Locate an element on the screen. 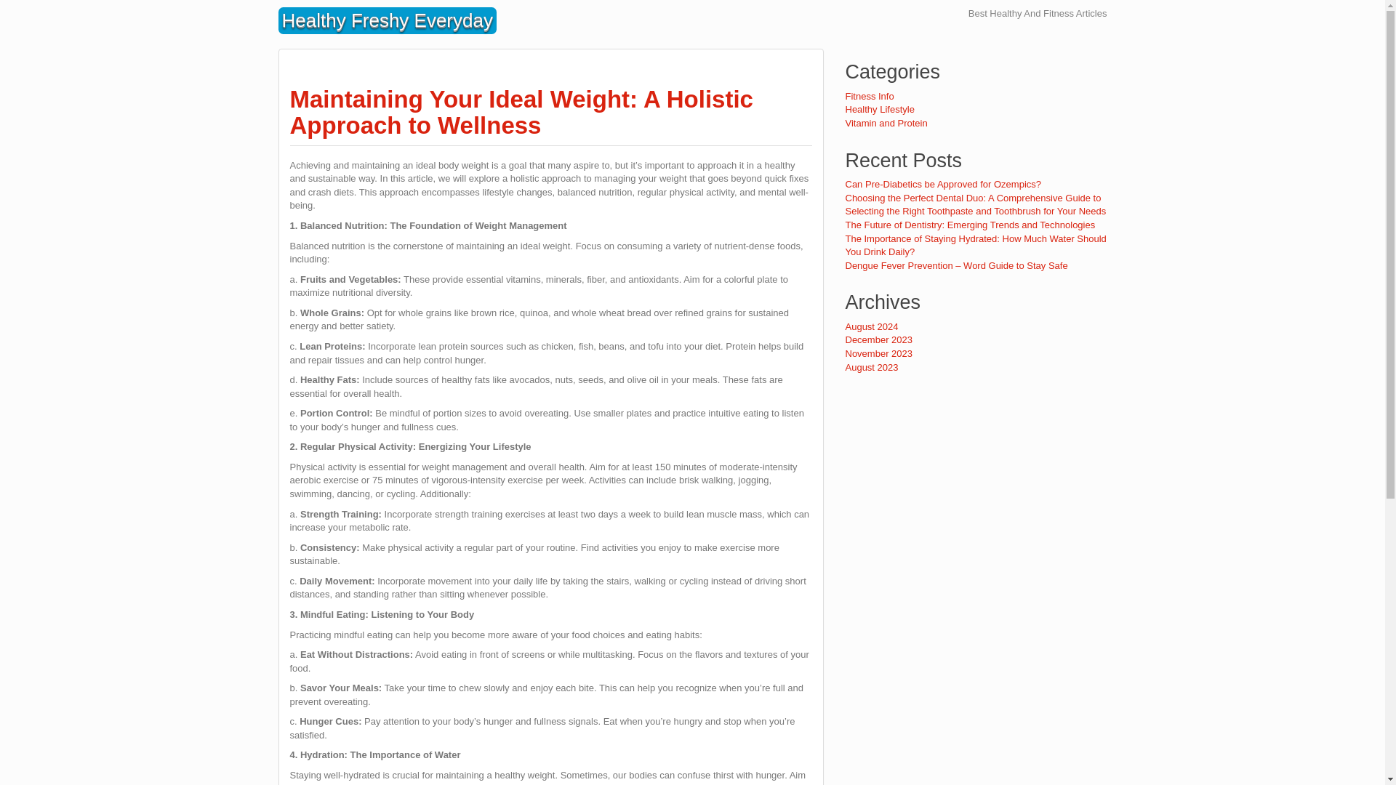 The height and width of the screenshot is (785, 1396). Fitness Info is located at coordinates (868, 96).